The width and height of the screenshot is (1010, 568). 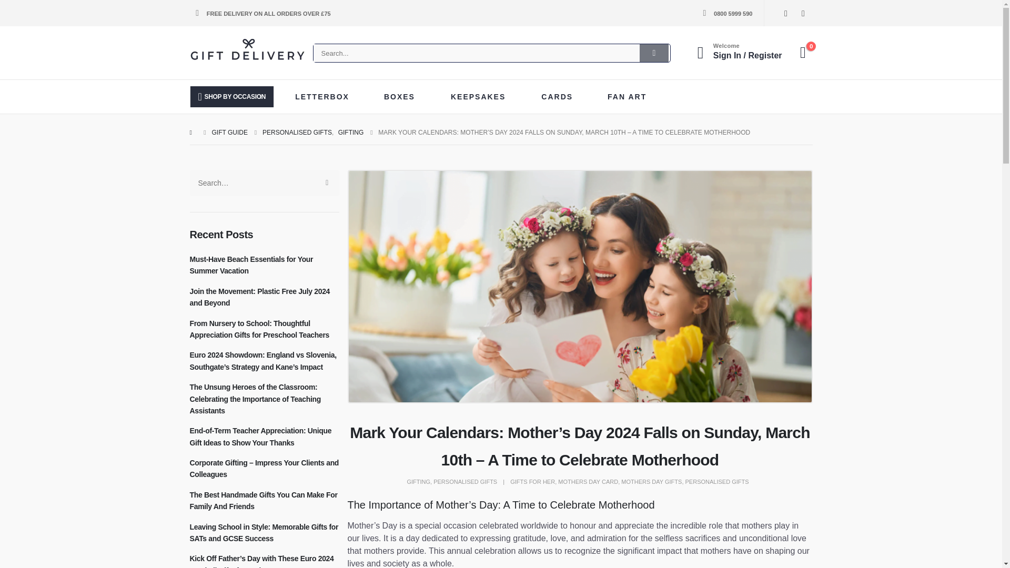 What do you see at coordinates (785, 13) in the screenshot?
I see `Facebook` at bounding box center [785, 13].